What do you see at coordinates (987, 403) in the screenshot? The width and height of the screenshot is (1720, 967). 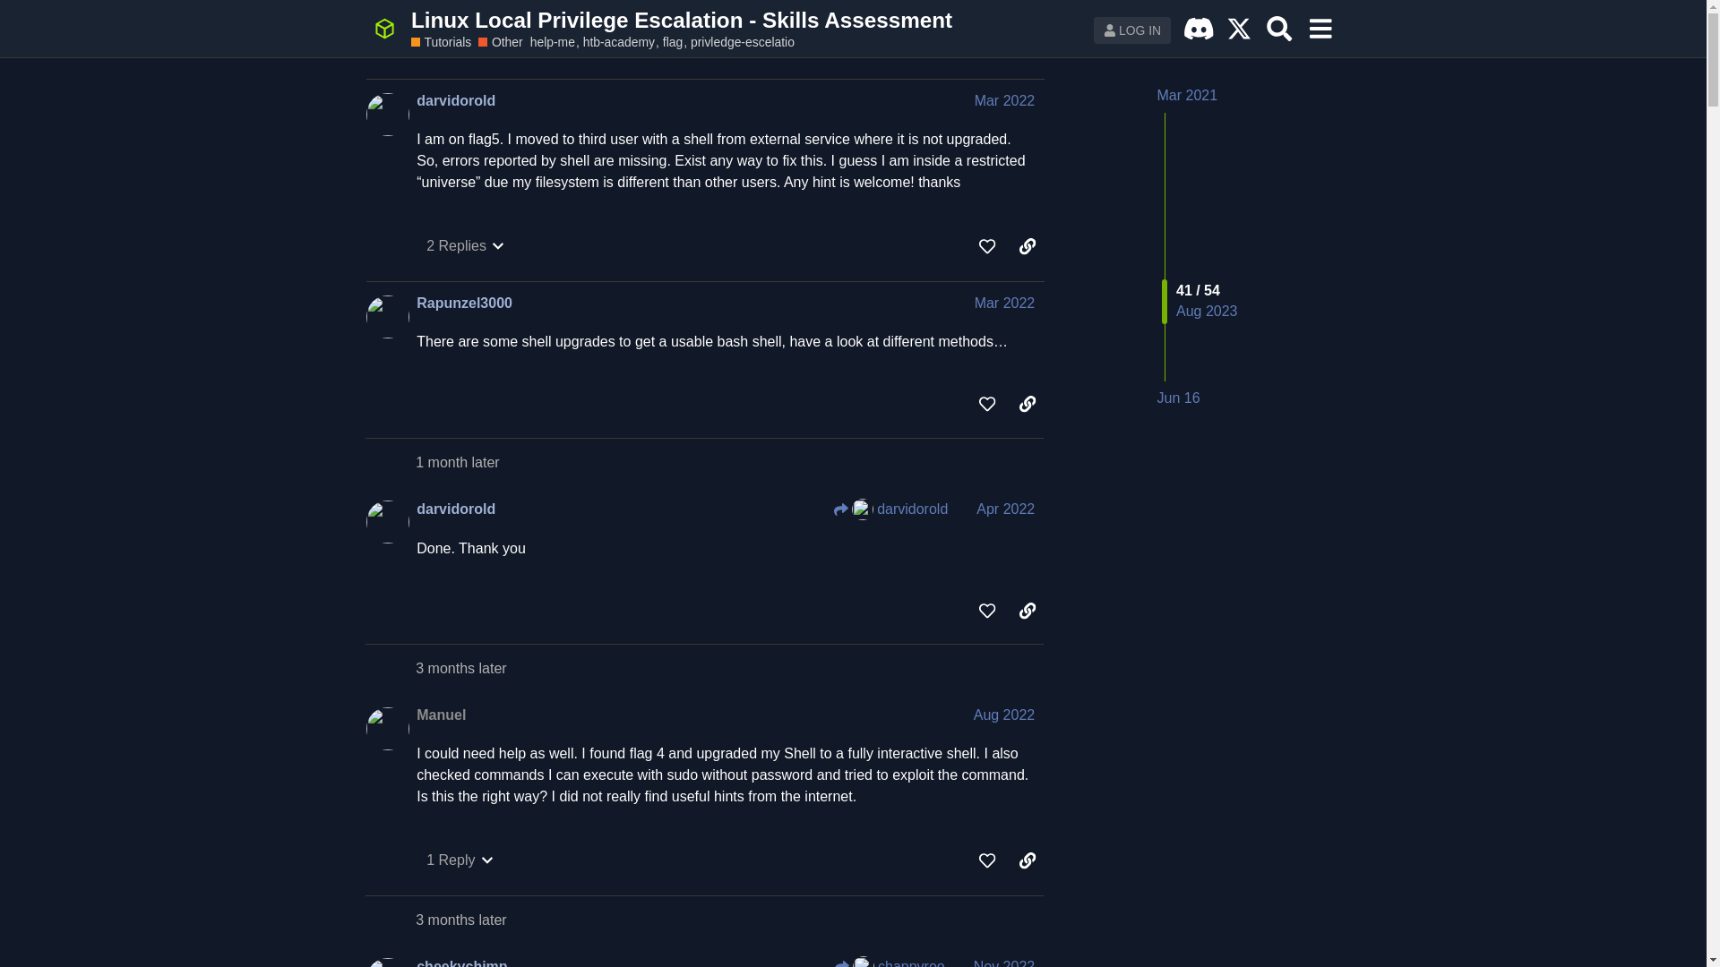 I see `like this post` at bounding box center [987, 403].